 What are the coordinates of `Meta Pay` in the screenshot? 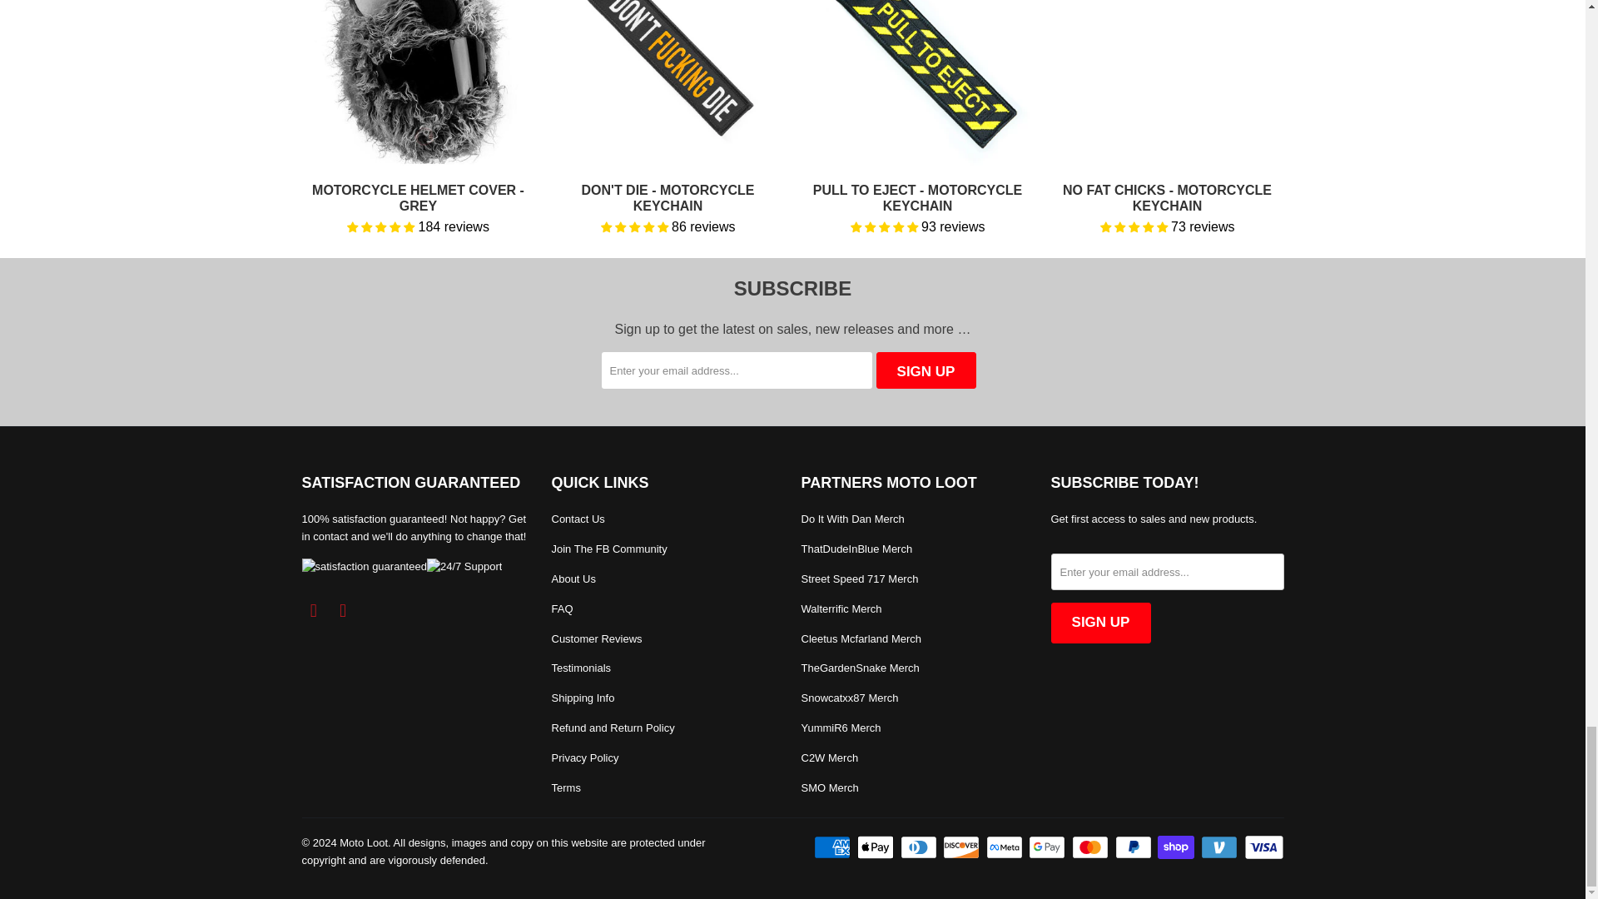 It's located at (1005, 847).